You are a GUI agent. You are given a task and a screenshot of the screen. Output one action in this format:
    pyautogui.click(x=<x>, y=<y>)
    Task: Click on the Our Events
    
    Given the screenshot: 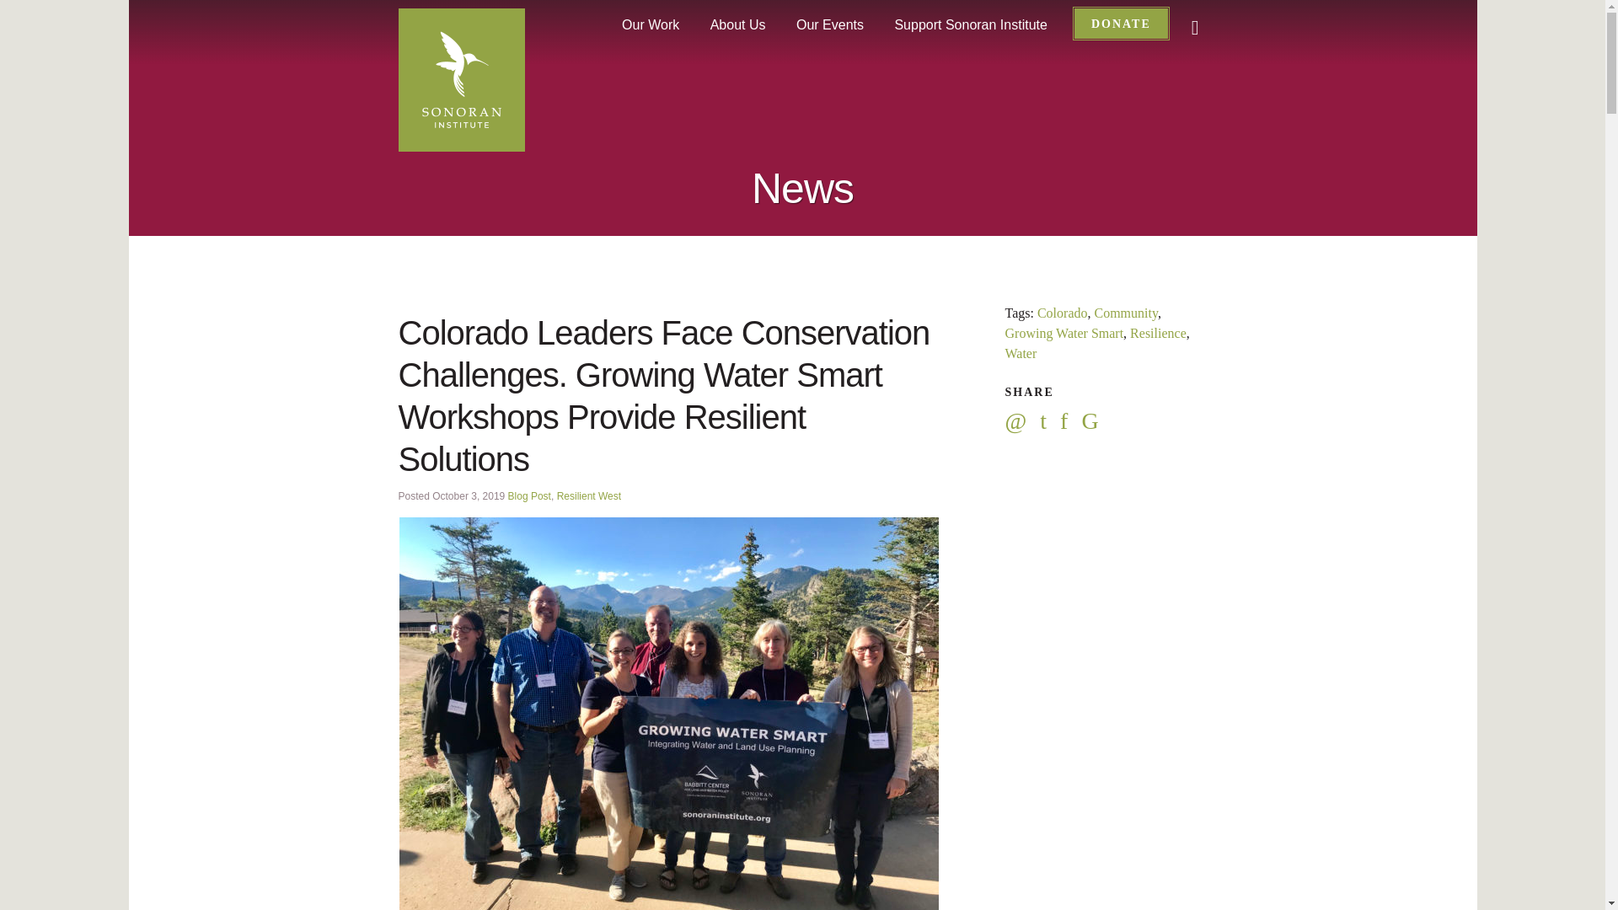 What is the action you would take?
    pyautogui.click(x=829, y=24)
    